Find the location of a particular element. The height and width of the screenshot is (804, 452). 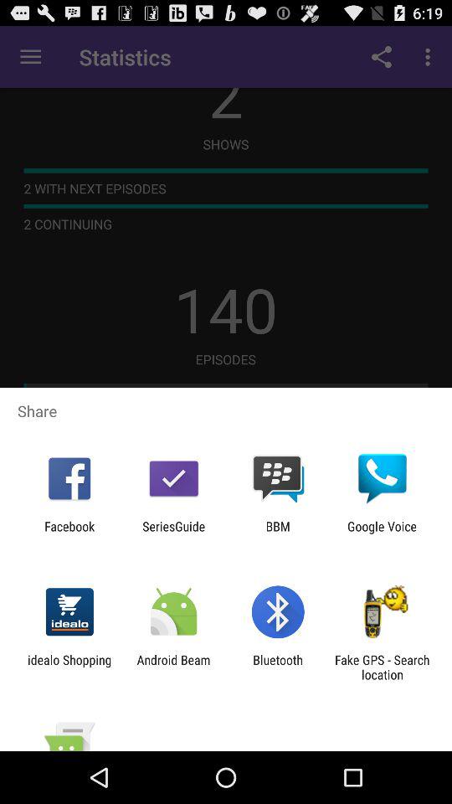

click the item to the right of bluetooth is located at coordinates (382, 667).